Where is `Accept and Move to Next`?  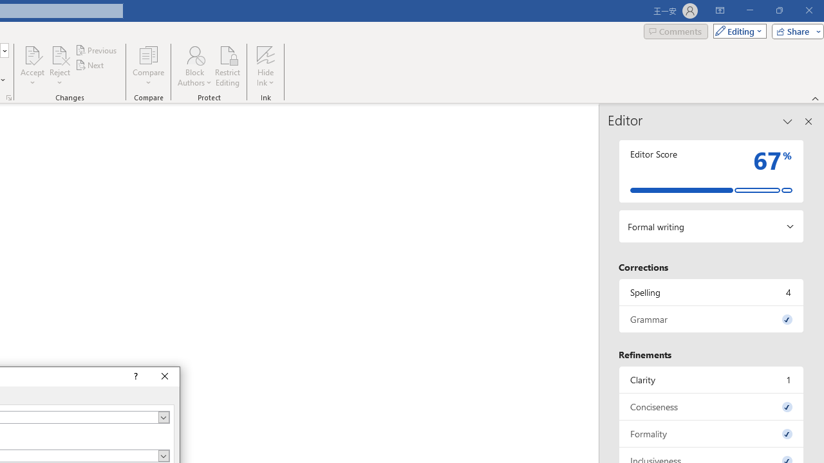 Accept and Move to Next is located at coordinates (32, 54).